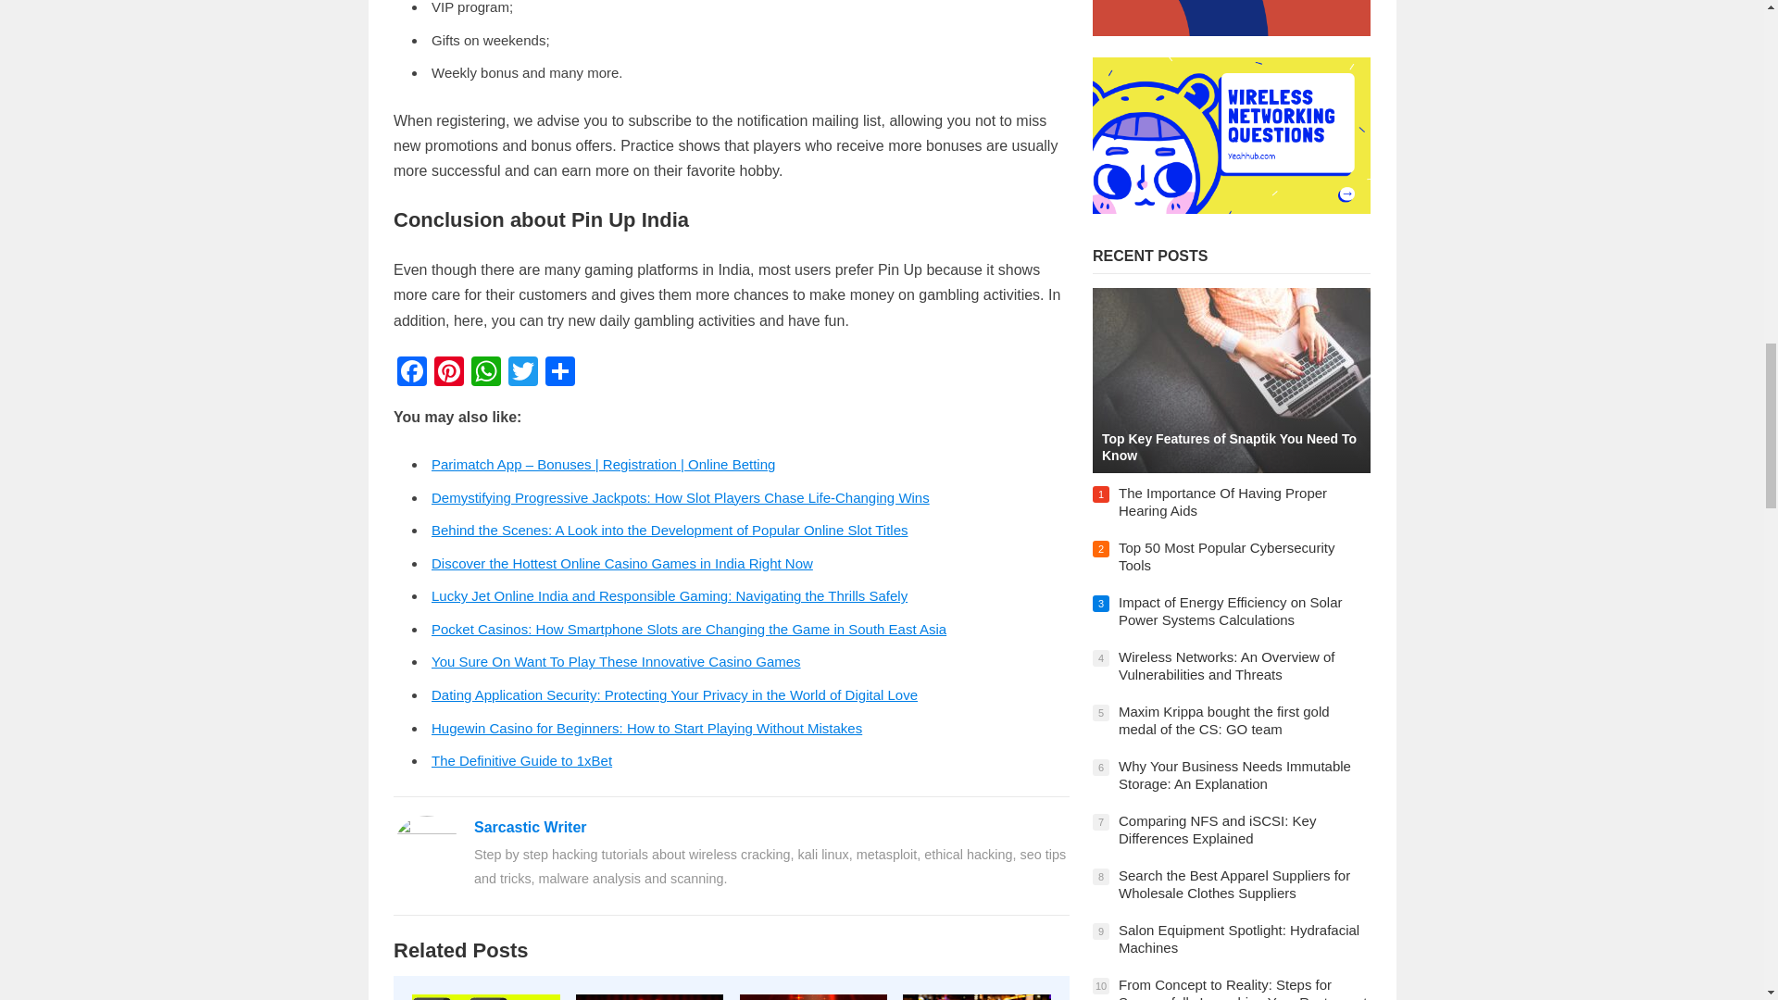  I want to click on WhatsApp, so click(485, 373).